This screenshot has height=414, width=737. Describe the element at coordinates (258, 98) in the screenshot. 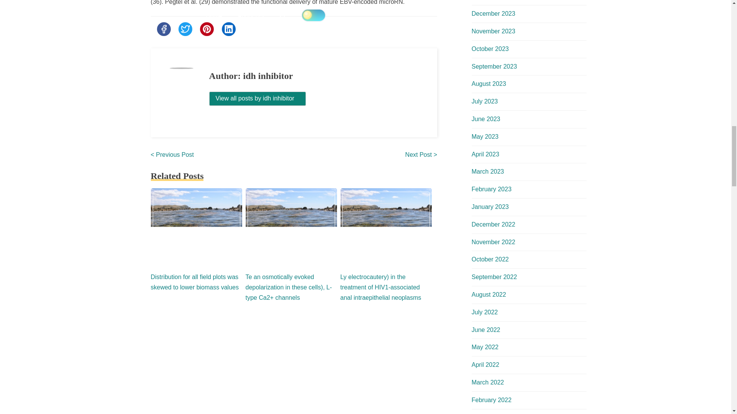

I see `View all posts by idh inhibitor` at that location.